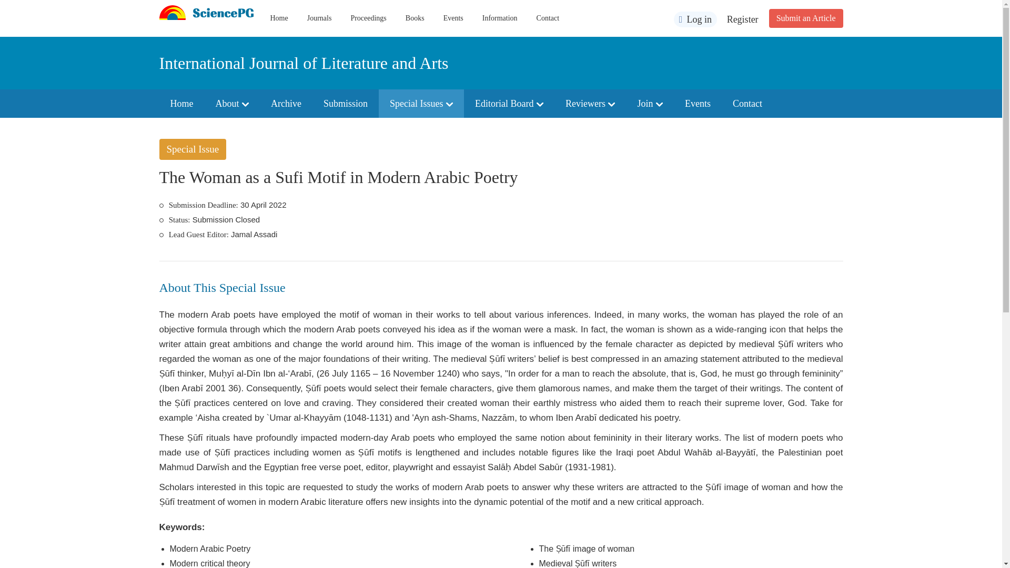  Describe the element at coordinates (421, 103) in the screenshot. I see `Special Issues` at that location.